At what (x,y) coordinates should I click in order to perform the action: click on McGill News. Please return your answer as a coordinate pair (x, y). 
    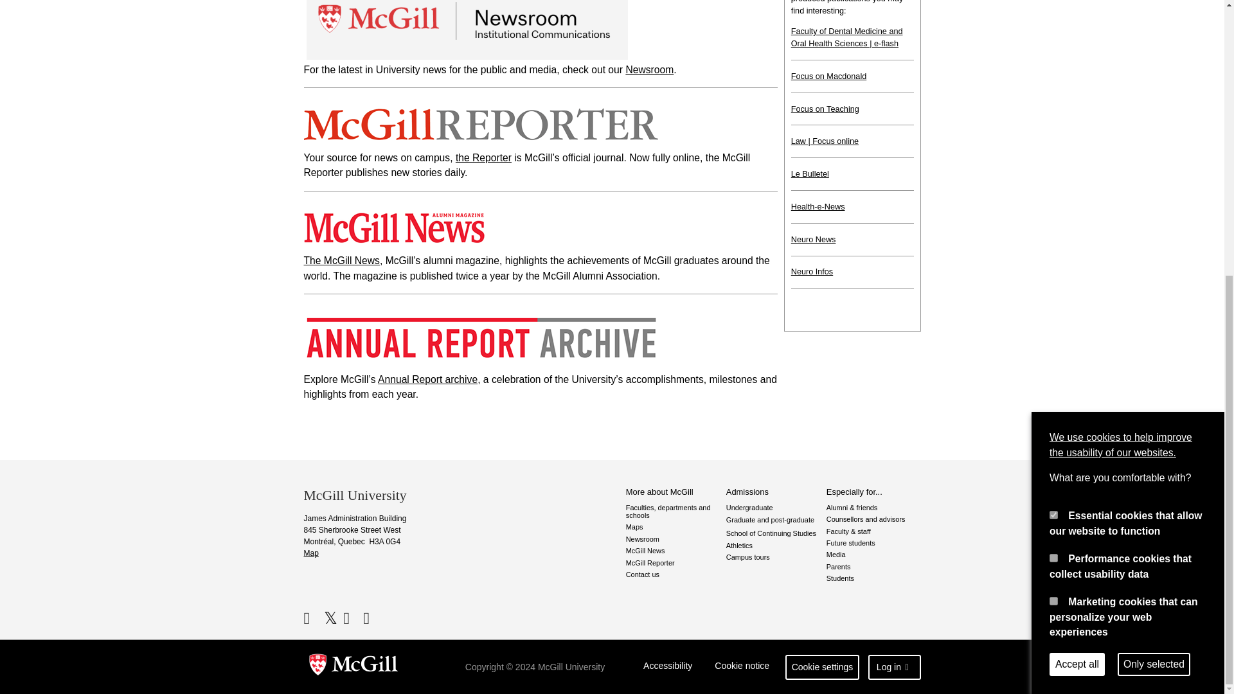
    Looking at the image, I should click on (673, 550).